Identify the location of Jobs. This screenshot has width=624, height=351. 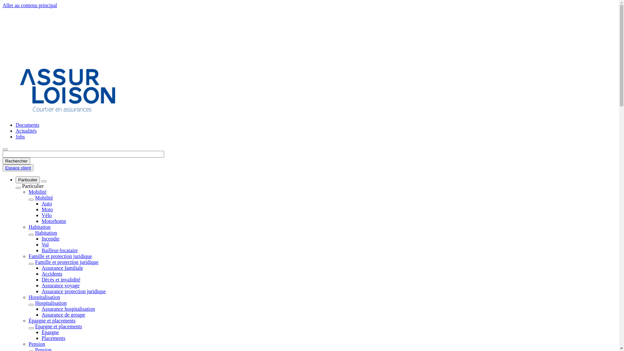
(20, 136).